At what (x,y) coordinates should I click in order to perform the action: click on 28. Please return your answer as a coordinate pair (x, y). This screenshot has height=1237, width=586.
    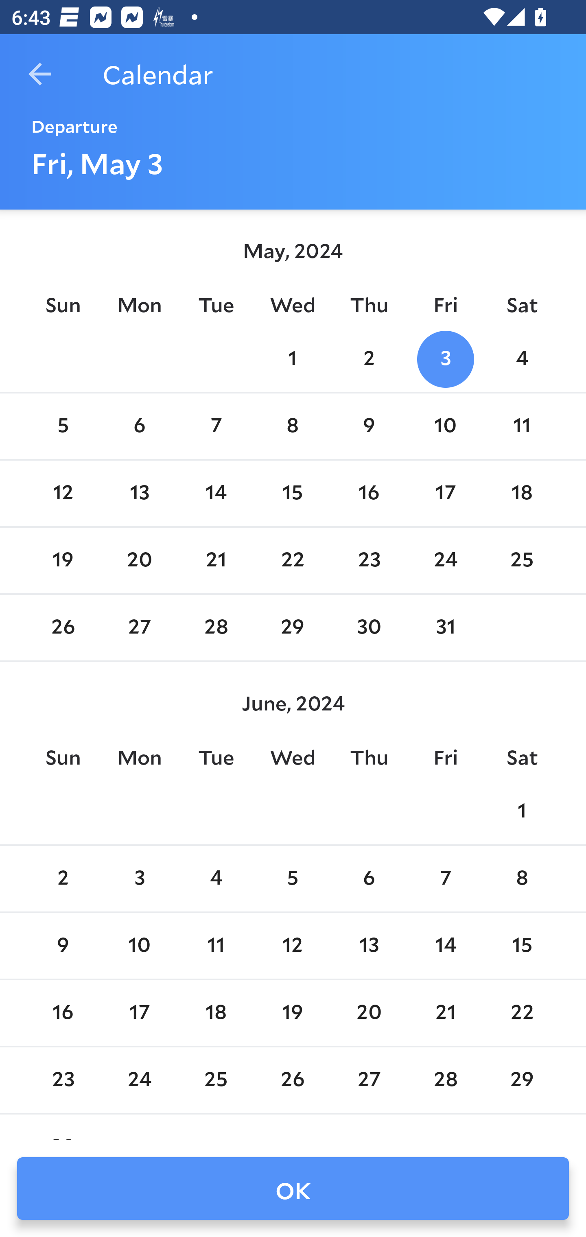
    Looking at the image, I should click on (216, 628).